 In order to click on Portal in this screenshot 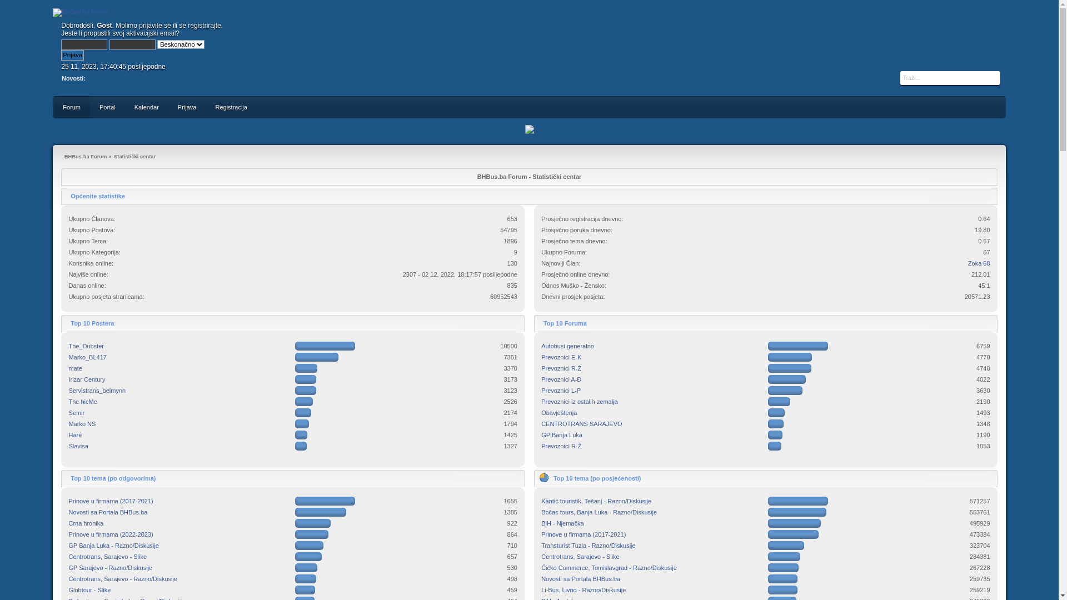, I will do `click(108, 107)`.